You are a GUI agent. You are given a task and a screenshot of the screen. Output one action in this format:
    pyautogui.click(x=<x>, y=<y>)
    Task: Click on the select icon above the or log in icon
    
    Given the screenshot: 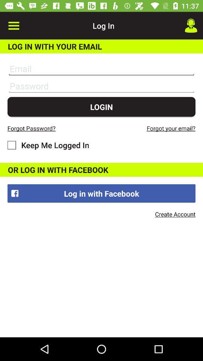 What is the action you would take?
    pyautogui.click(x=48, y=145)
    